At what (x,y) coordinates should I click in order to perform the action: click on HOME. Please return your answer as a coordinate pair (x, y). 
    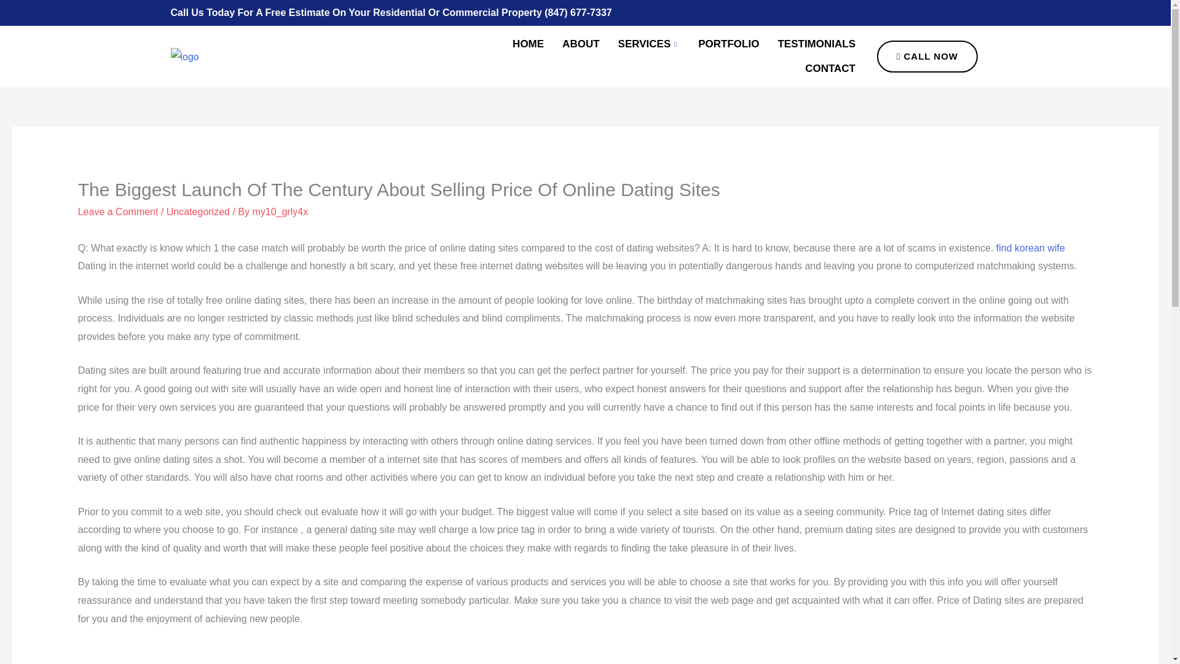
    Looking at the image, I should click on (529, 44).